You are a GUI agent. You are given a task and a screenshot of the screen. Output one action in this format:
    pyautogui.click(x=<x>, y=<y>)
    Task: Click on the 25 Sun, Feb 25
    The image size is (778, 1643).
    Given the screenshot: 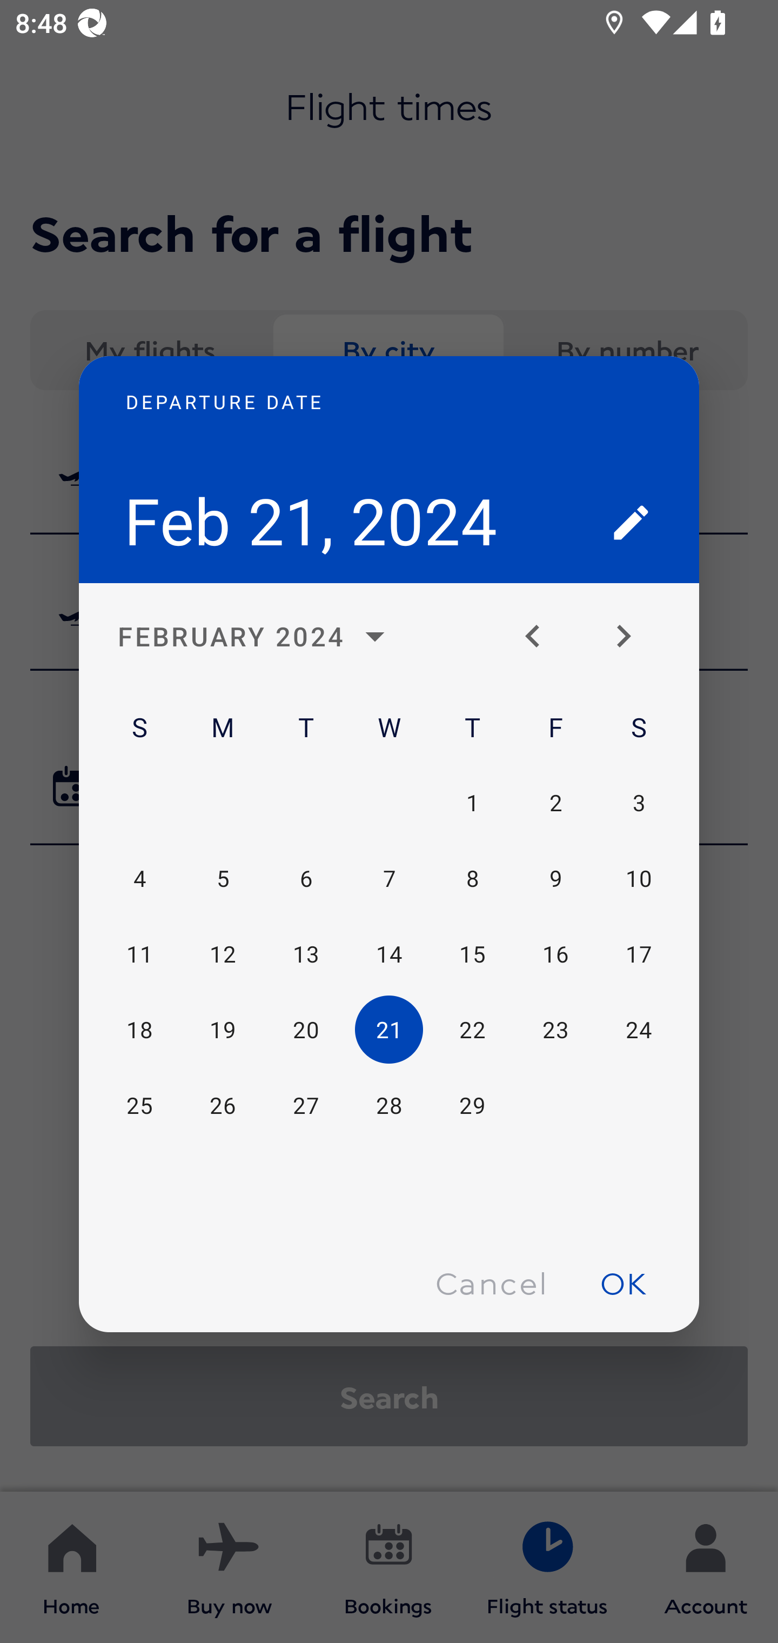 What is the action you would take?
    pyautogui.click(x=139, y=1106)
    